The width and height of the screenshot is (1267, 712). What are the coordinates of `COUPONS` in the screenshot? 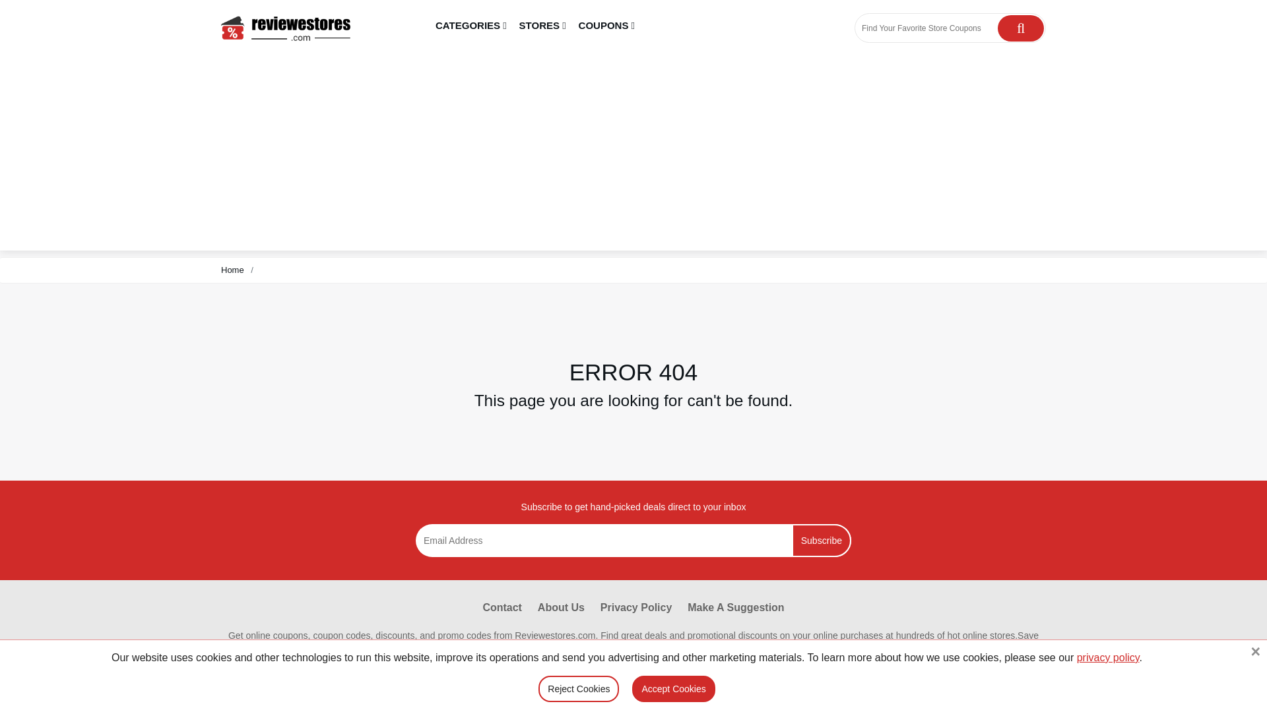 It's located at (606, 26).